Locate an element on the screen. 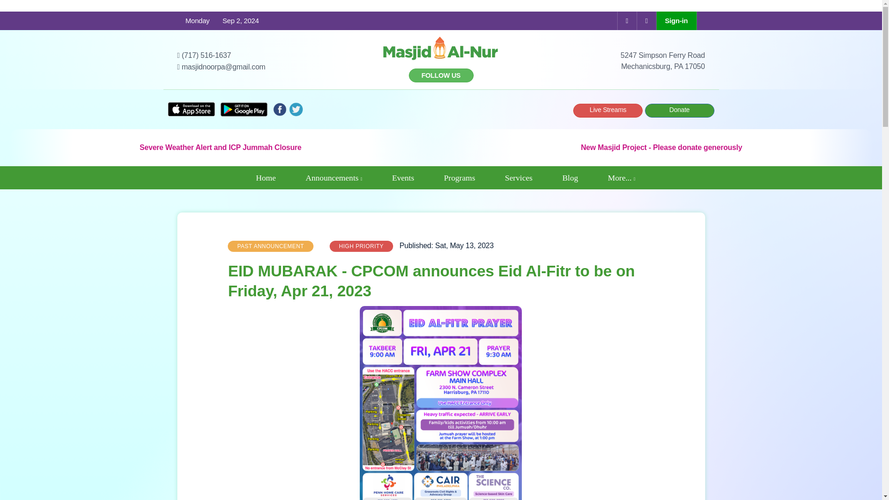 The width and height of the screenshot is (889, 500). Sign-in is located at coordinates (676, 20).